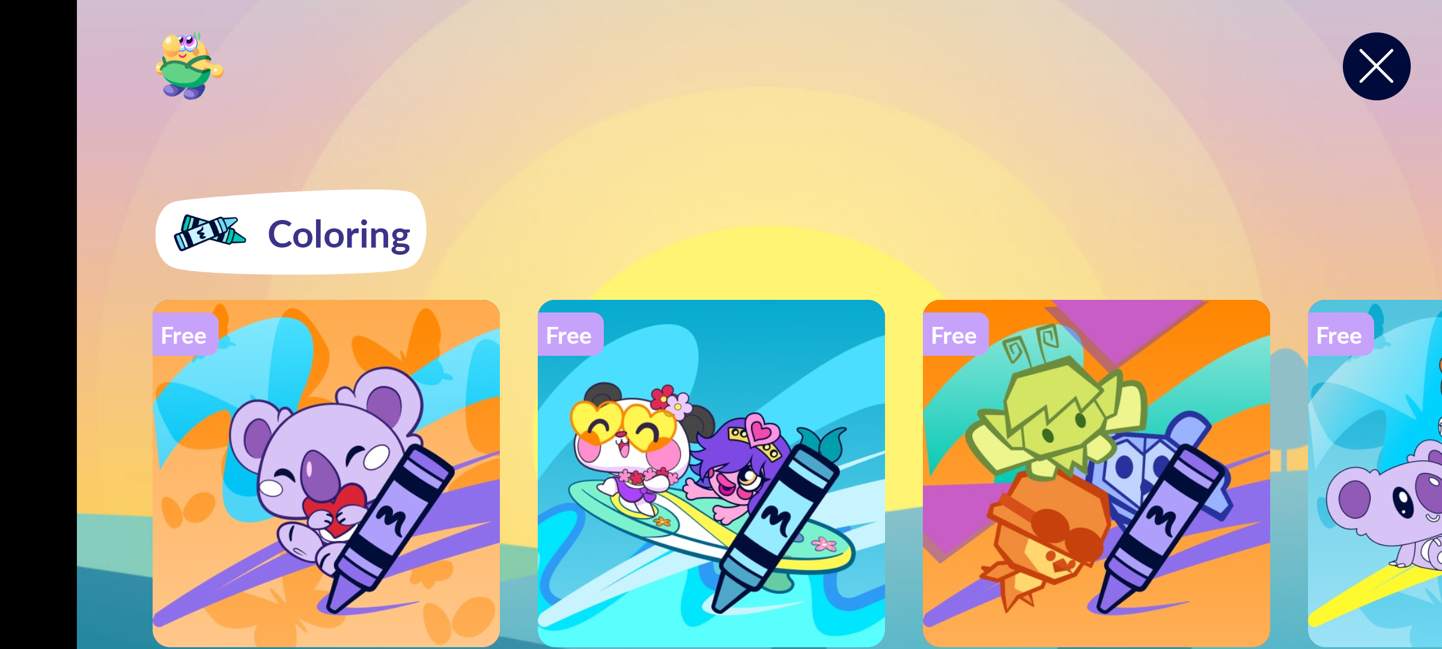 Image resolution: width=1442 pixels, height=649 pixels. Describe the element at coordinates (711, 473) in the screenshot. I see `Featured Content Free` at that location.